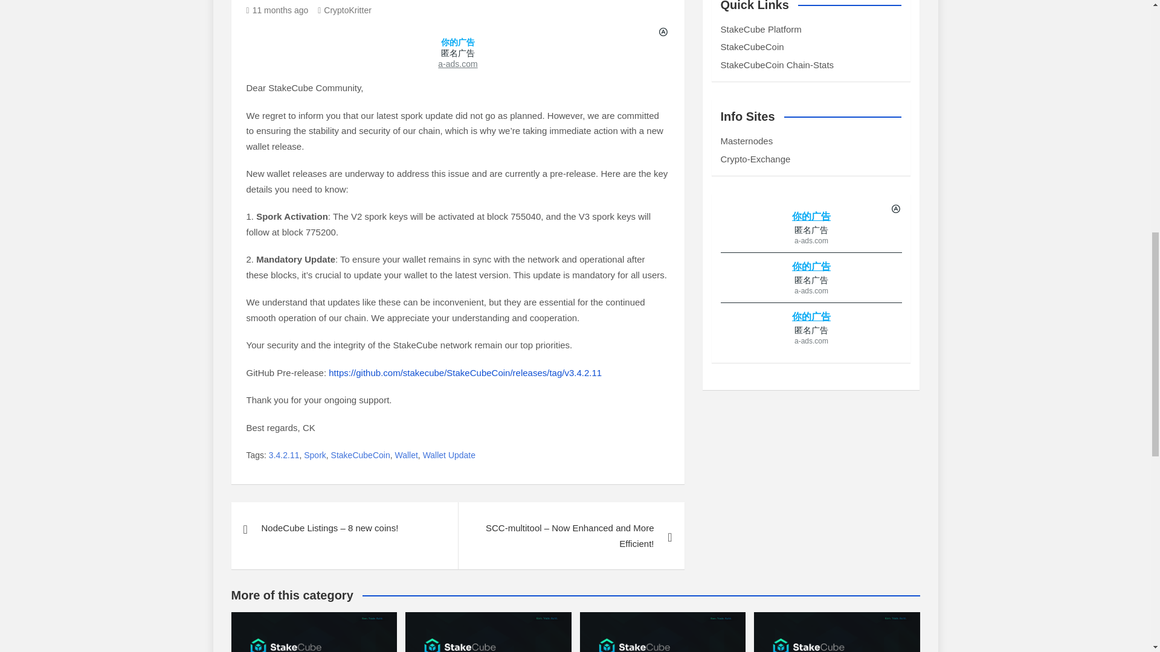 This screenshot has height=652, width=1160. Describe the element at coordinates (284, 455) in the screenshot. I see `3.4.2.11` at that location.